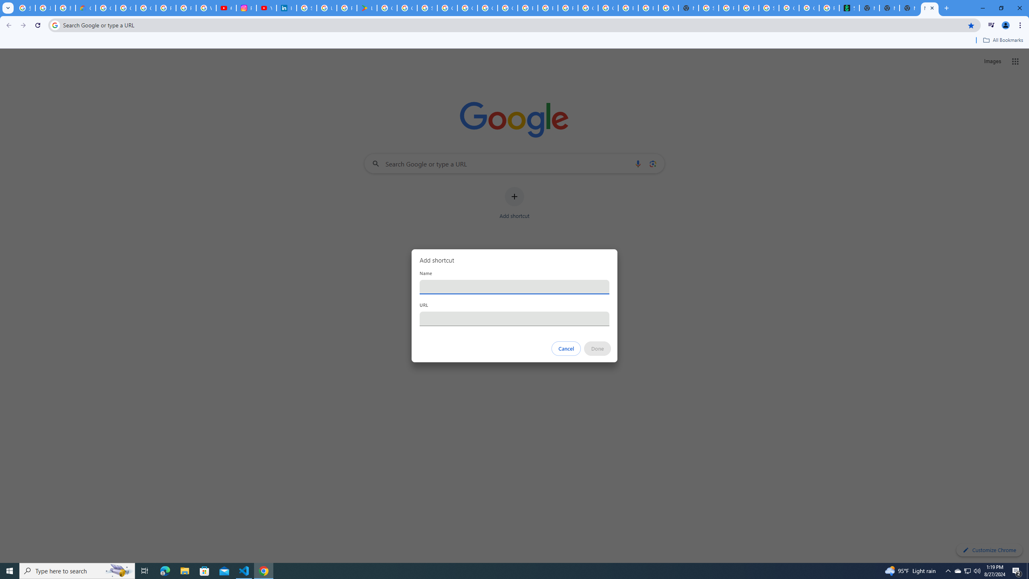 The width and height of the screenshot is (1029, 579). What do you see at coordinates (598, 349) in the screenshot?
I see `Done` at bounding box center [598, 349].